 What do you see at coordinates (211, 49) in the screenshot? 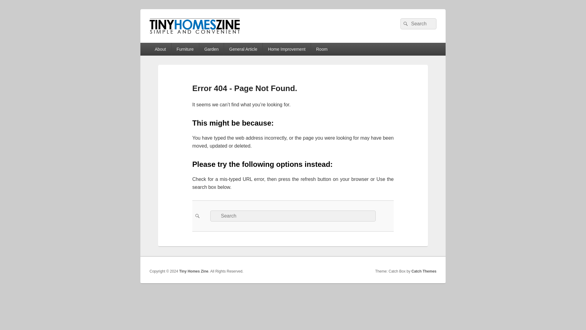
I see `Garden` at bounding box center [211, 49].